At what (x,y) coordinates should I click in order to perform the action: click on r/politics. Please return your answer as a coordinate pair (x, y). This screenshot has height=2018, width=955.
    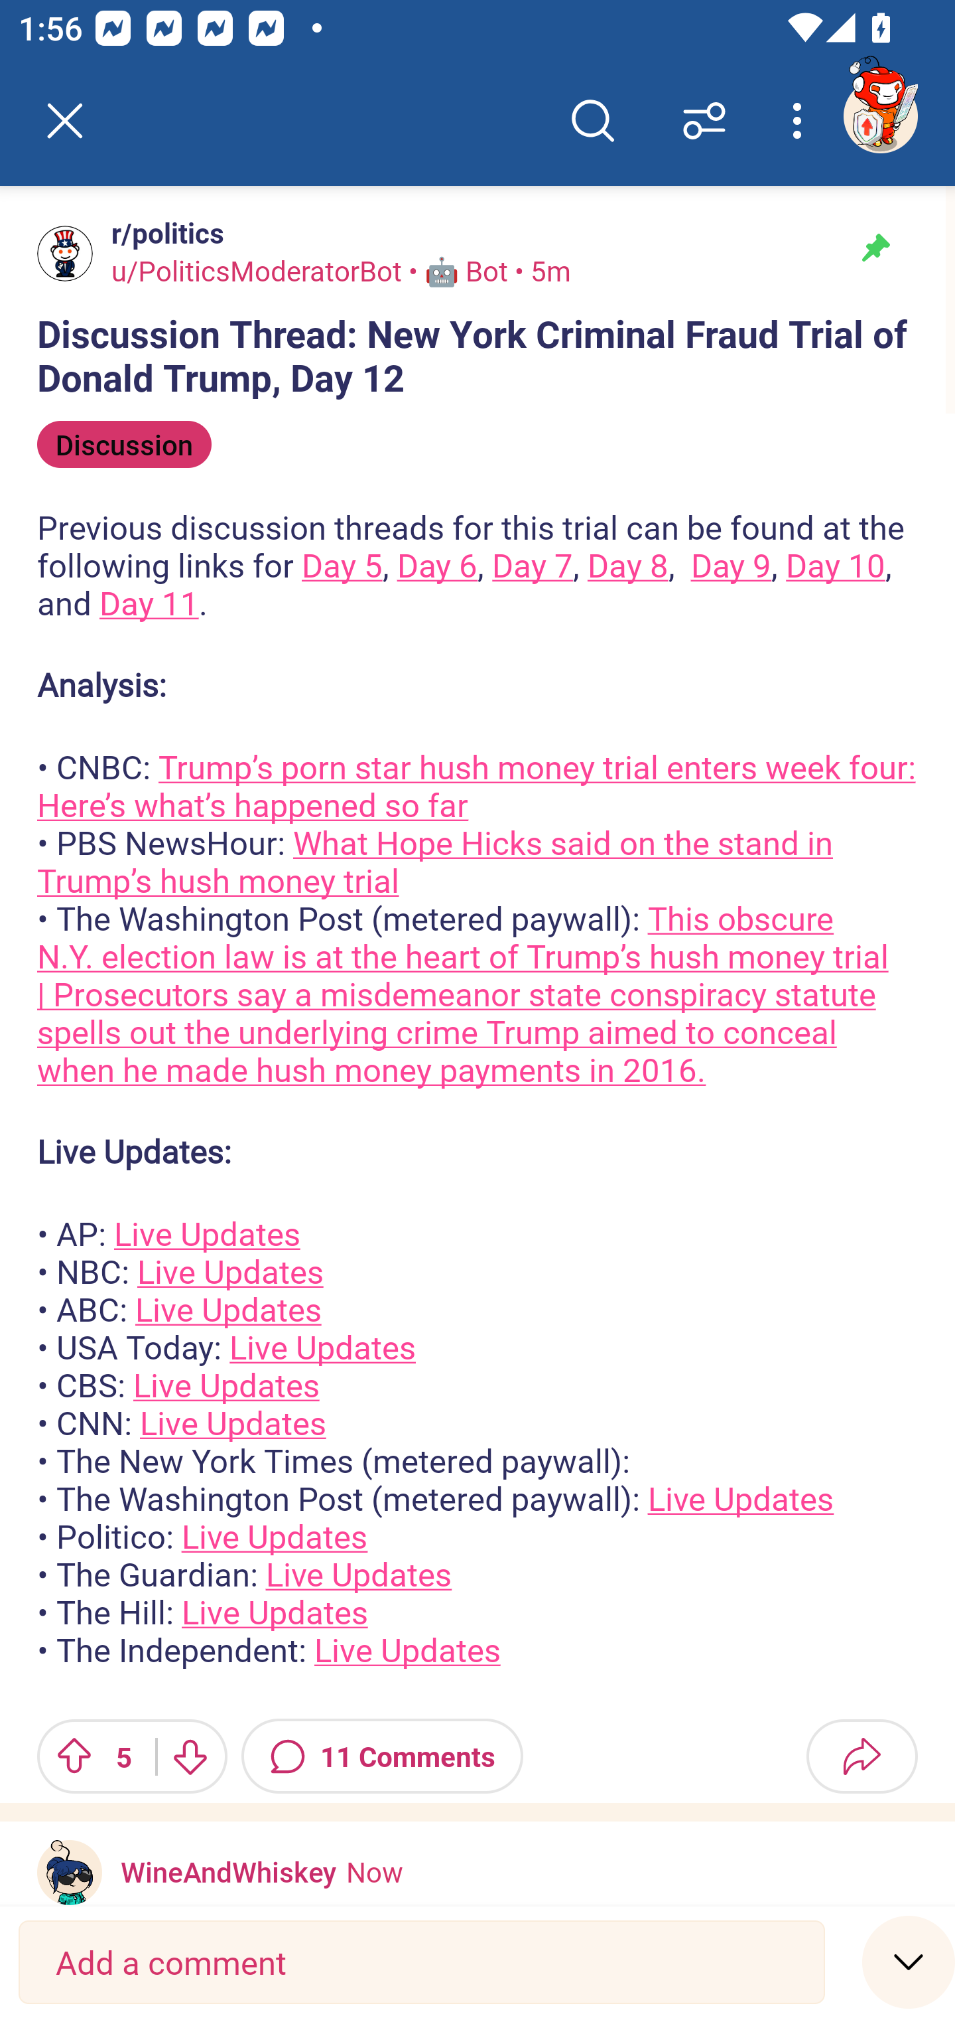
    Looking at the image, I should click on (162, 233).